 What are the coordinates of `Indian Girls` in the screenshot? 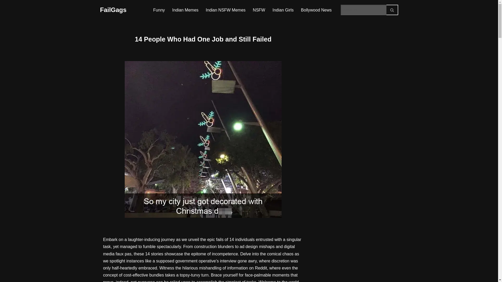 It's located at (283, 10).